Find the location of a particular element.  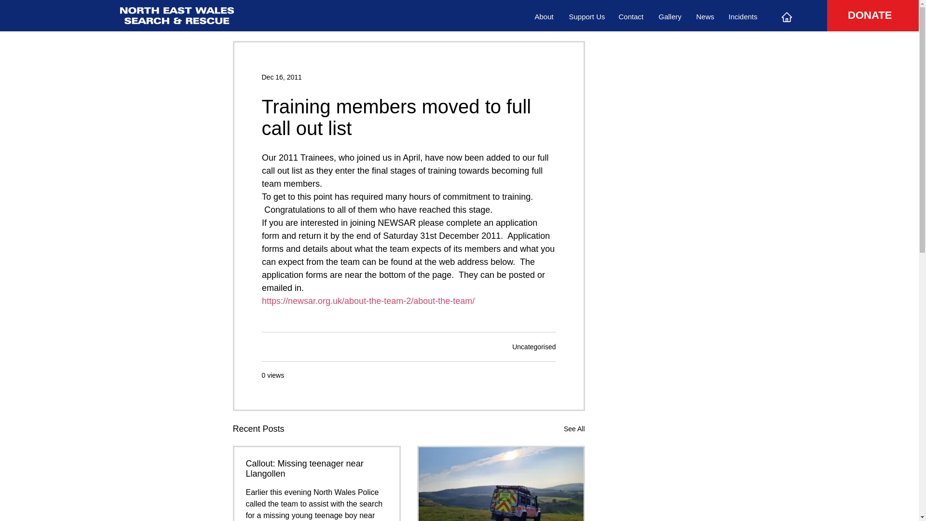

Uncategorised is located at coordinates (533, 346).